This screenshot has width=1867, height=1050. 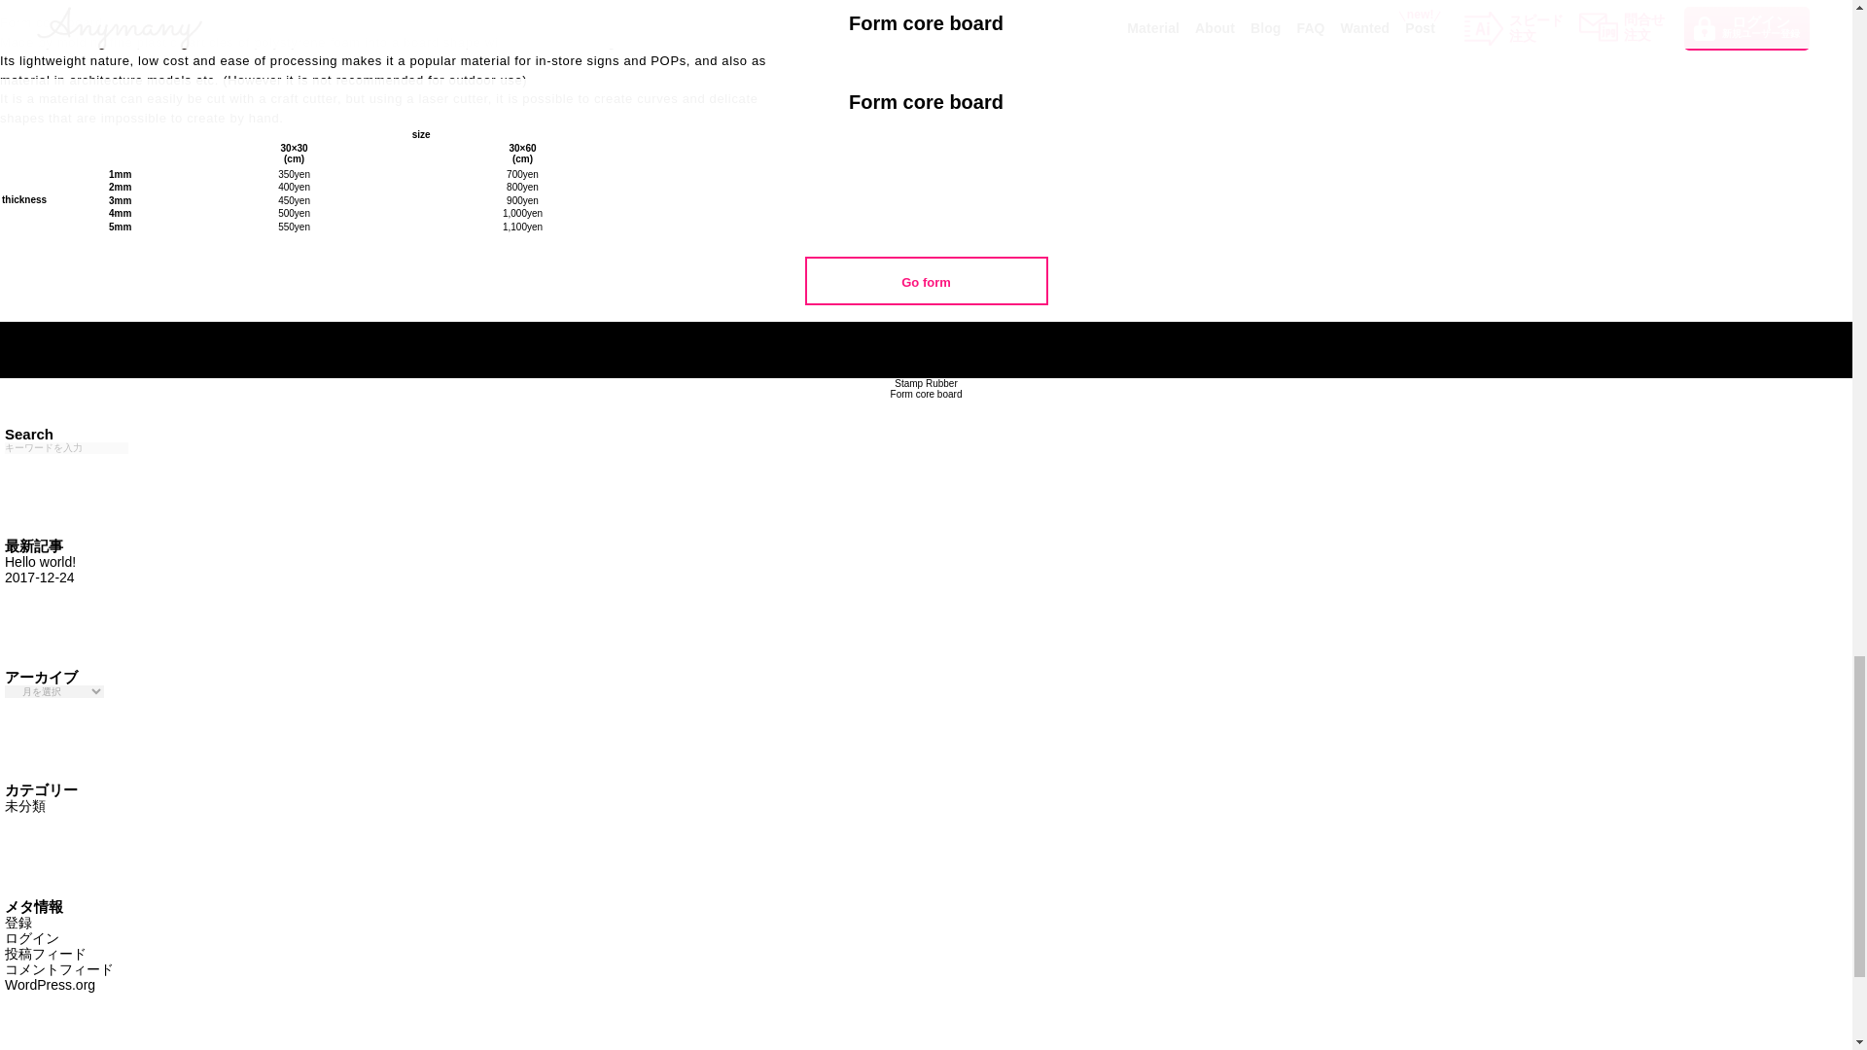 What do you see at coordinates (41, 570) in the screenshot?
I see `WordPress.org` at bounding box center [41, 570].